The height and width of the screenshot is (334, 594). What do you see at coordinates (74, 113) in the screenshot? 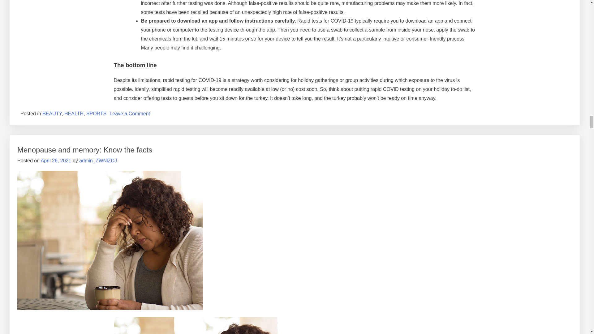
I see `HEALTH` at bounding box center [74, 113].